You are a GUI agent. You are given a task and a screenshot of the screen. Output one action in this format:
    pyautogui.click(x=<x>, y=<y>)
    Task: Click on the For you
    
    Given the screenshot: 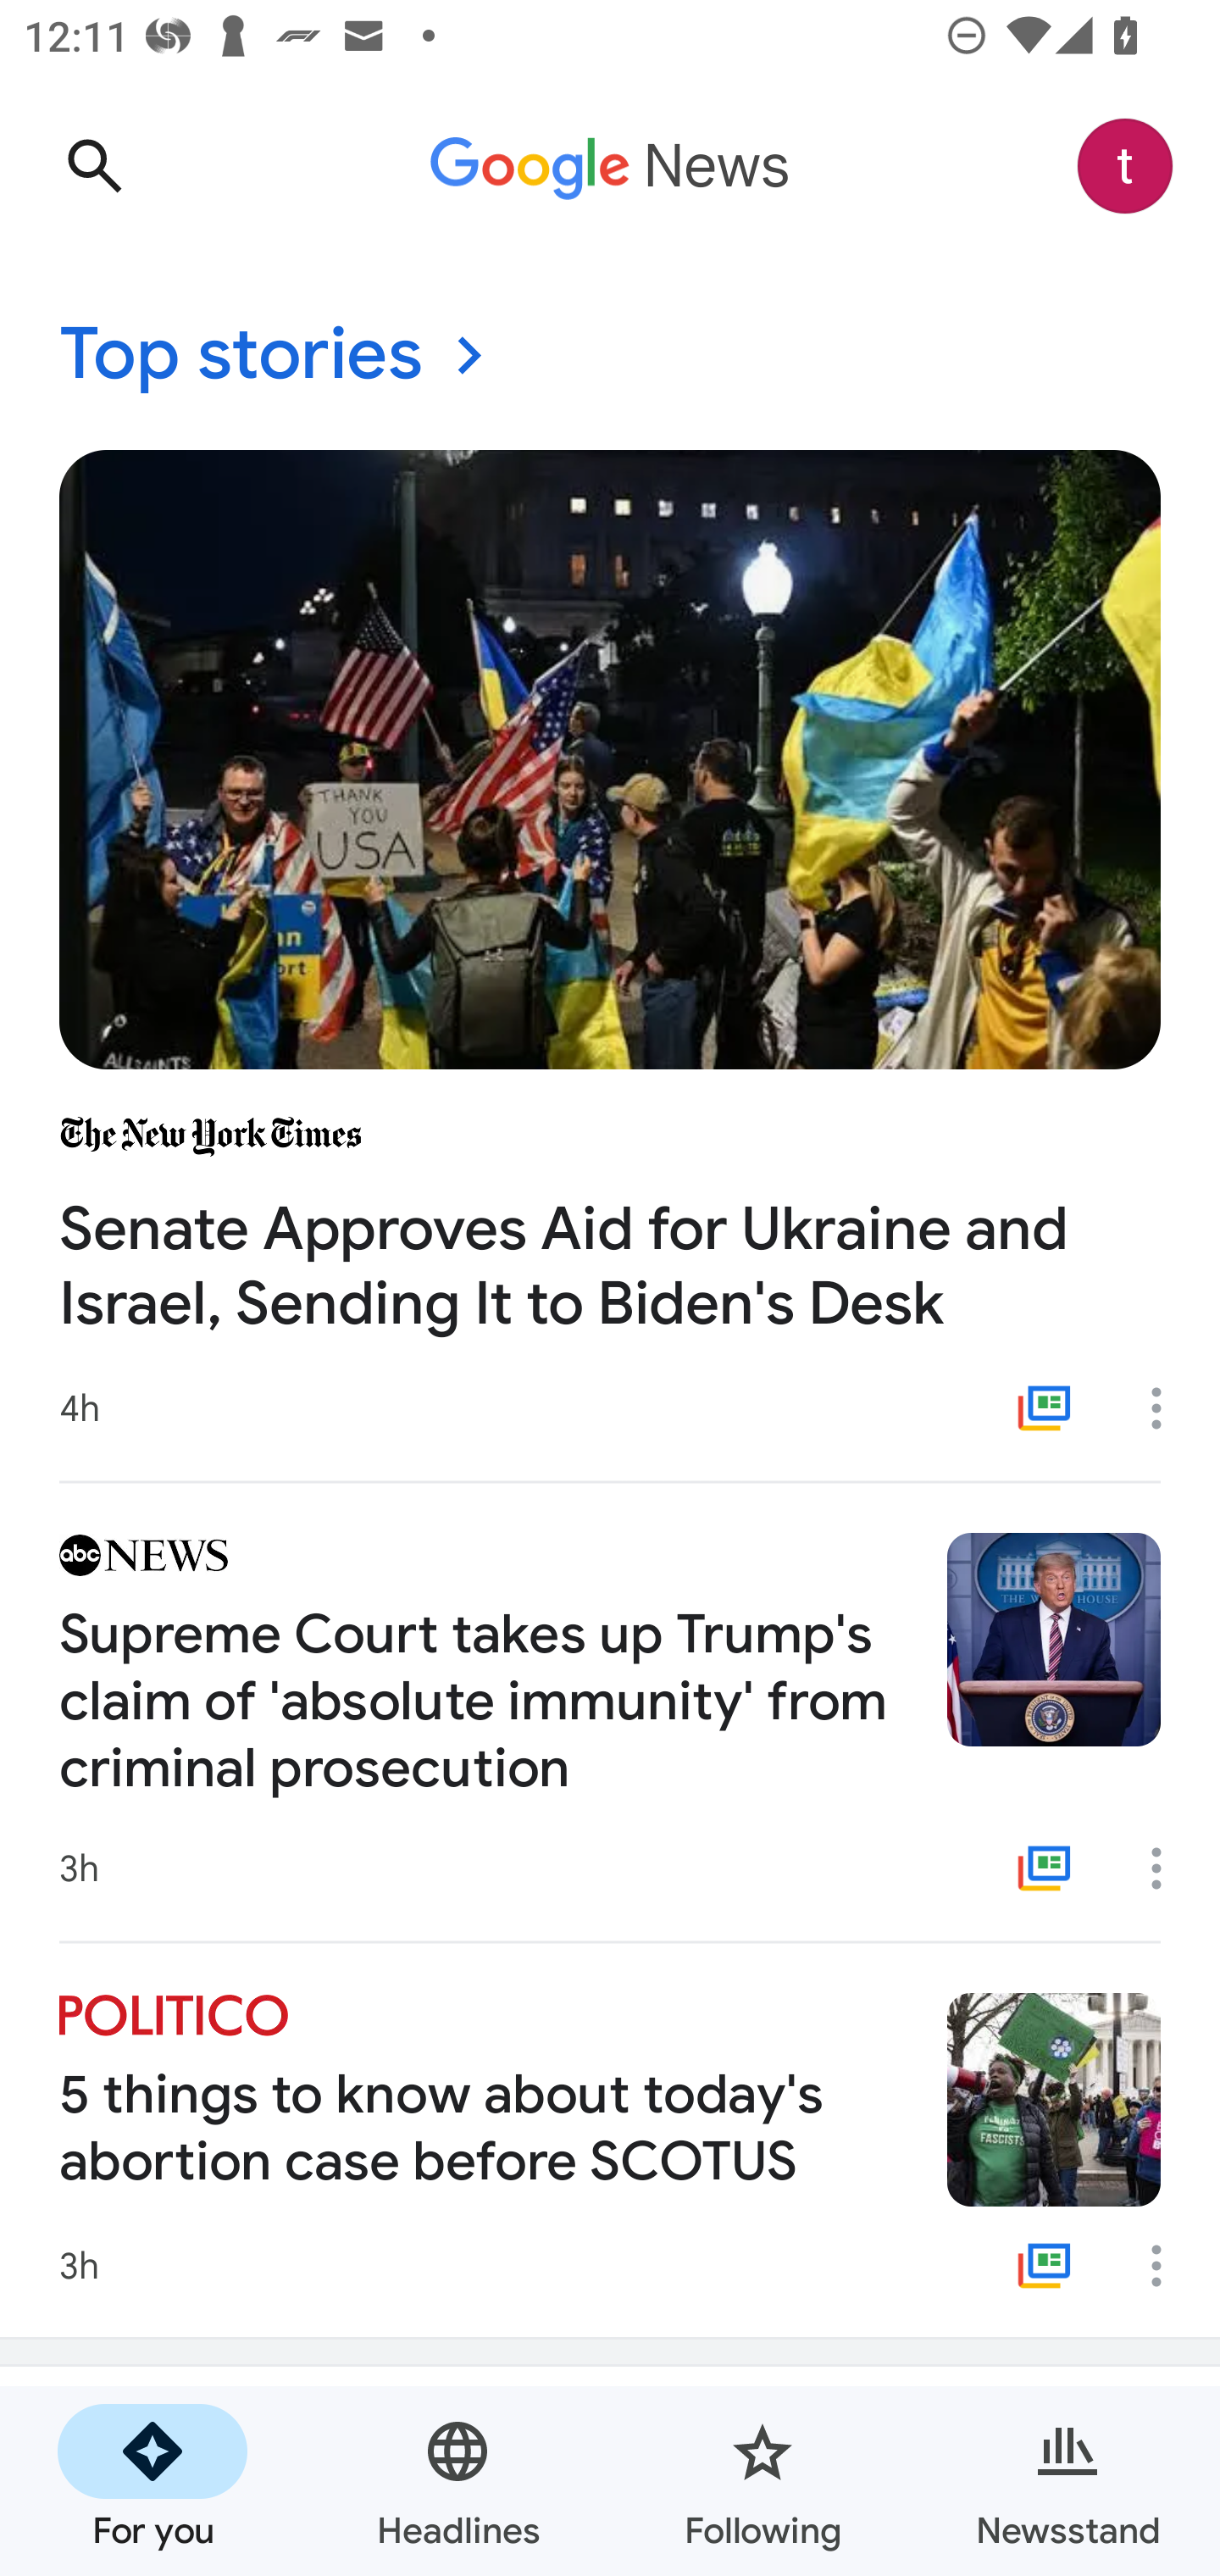 What is the action you would take?
    pyautogui.click(x=152, y=2481)
    